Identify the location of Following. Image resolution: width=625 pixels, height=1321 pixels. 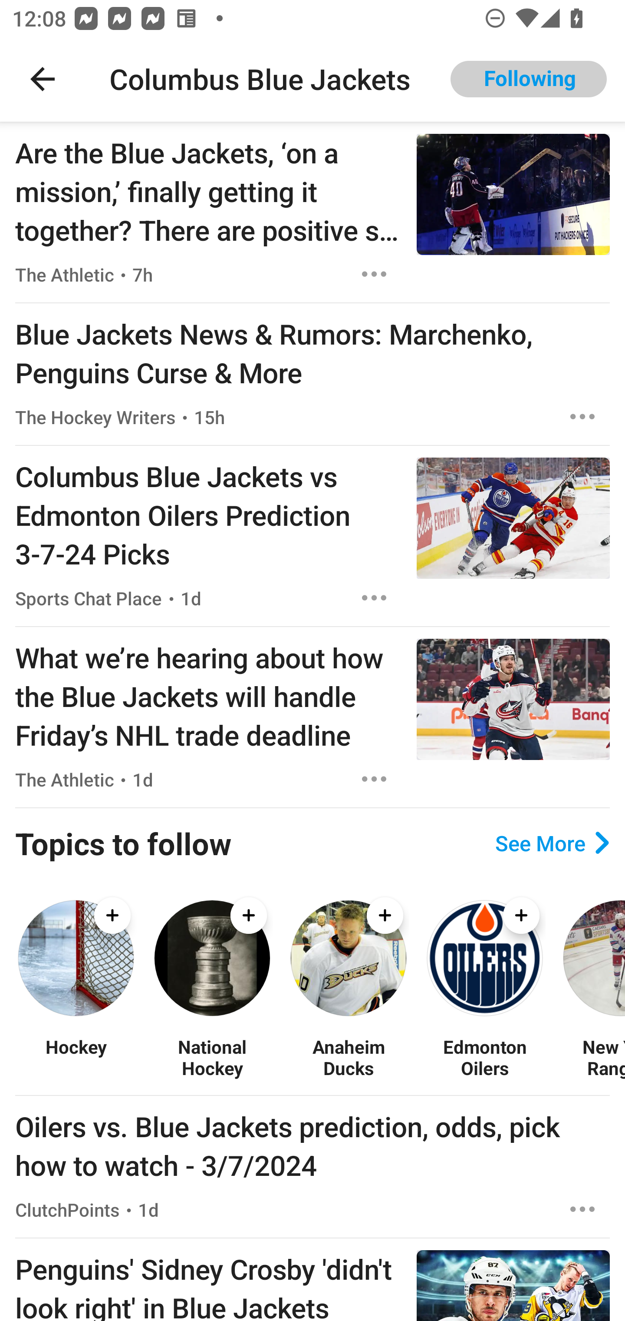
(529, 79).